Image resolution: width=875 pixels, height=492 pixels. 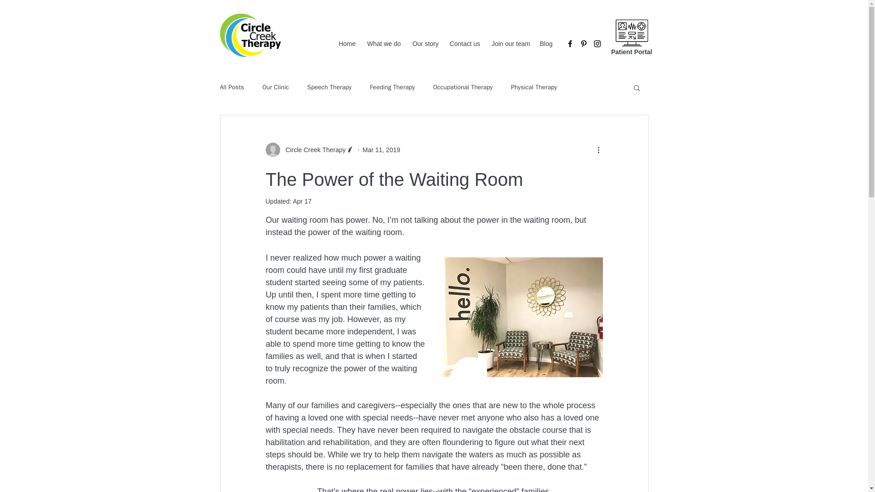 I want to click on Blog, so click(x=546, y=44).